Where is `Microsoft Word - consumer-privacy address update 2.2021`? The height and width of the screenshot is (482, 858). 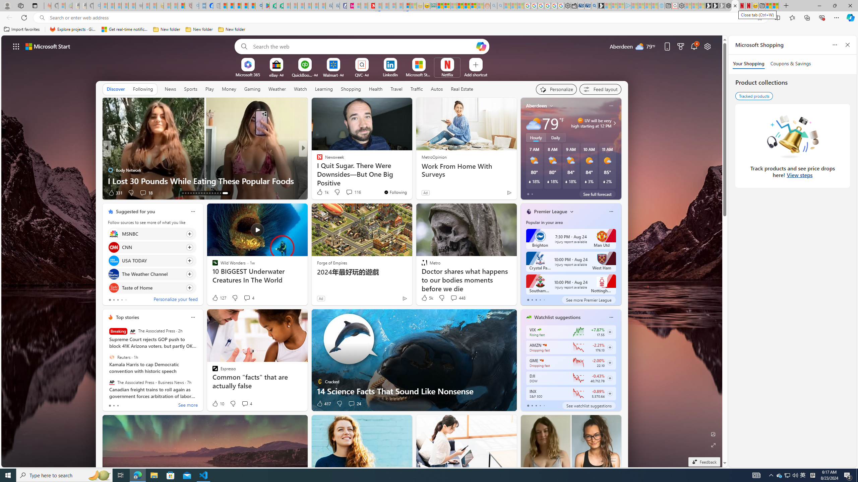
Microsoft Word - consumer-privacy address update 2.2021 is located at coordinates (280, 6).